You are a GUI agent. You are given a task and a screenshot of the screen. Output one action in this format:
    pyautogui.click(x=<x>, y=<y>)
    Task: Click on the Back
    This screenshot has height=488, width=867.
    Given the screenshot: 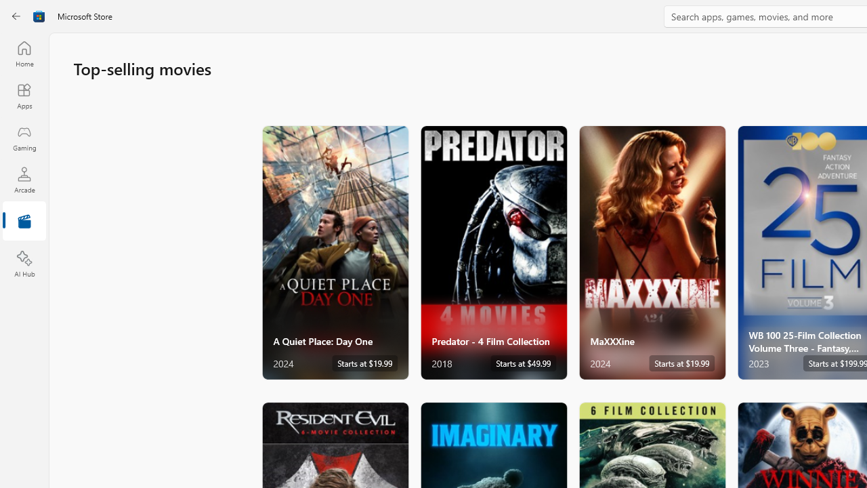 What is the action you would take?
    pyautogui.click(x=16, y=16)
    